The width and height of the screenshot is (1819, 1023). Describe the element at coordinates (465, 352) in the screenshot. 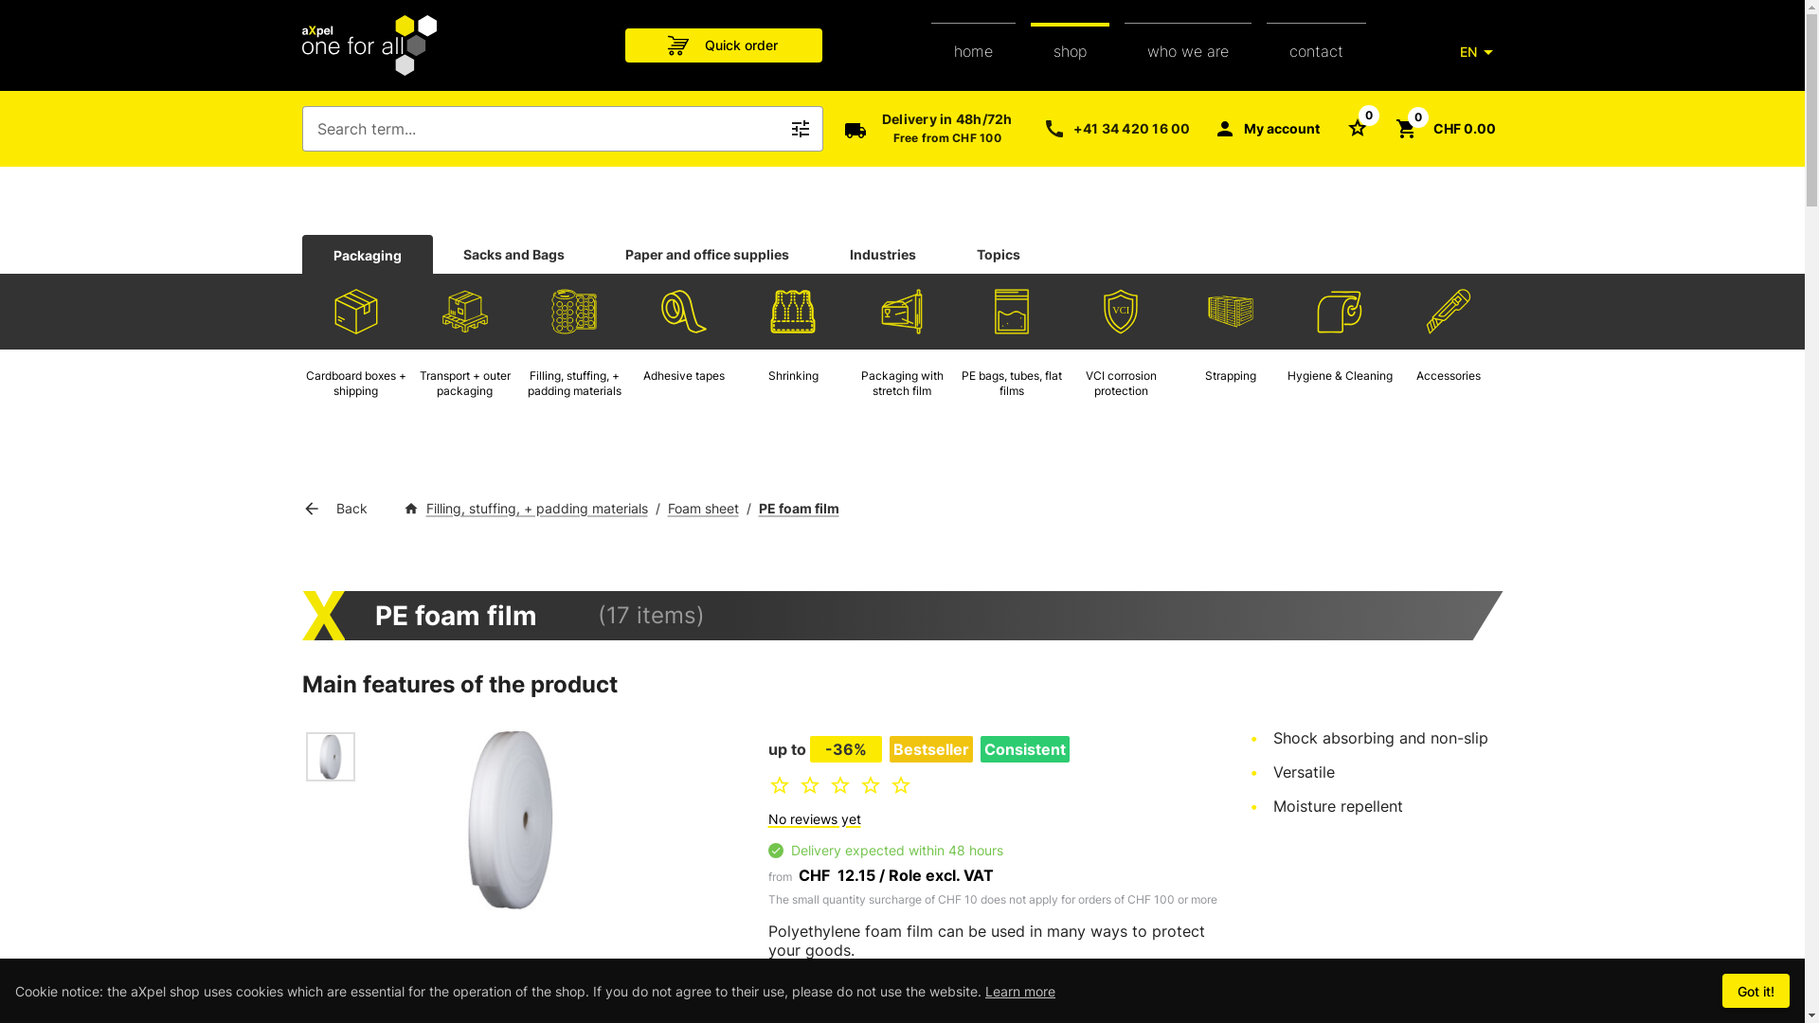

I see `Transport + outer packaging` at that location.